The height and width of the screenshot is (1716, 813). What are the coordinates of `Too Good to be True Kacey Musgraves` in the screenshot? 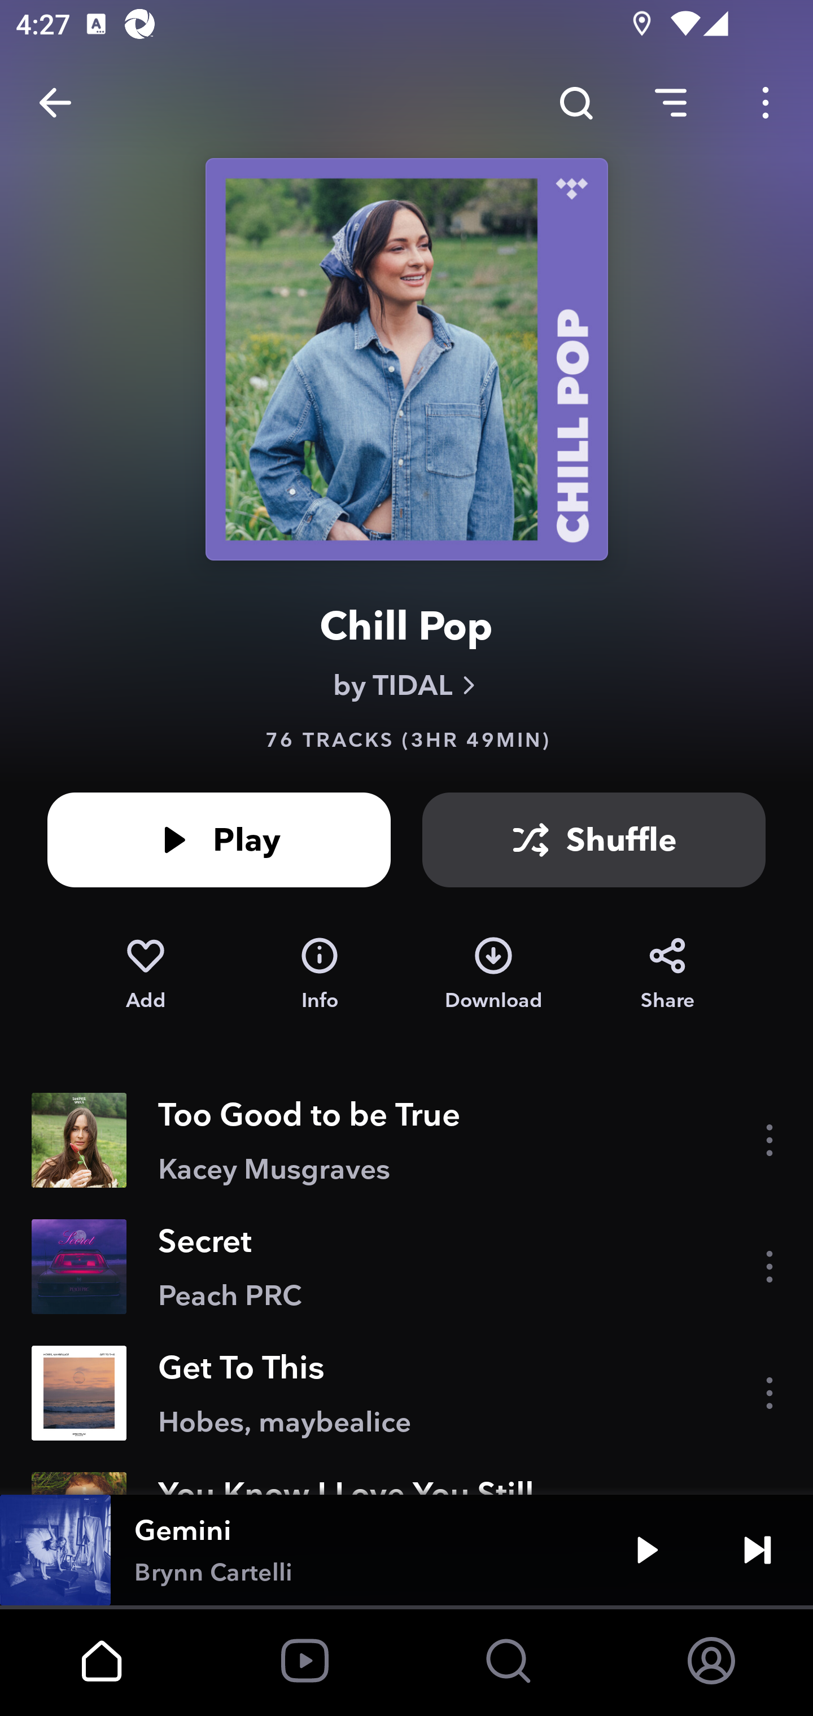 It's located at (406, 1140).